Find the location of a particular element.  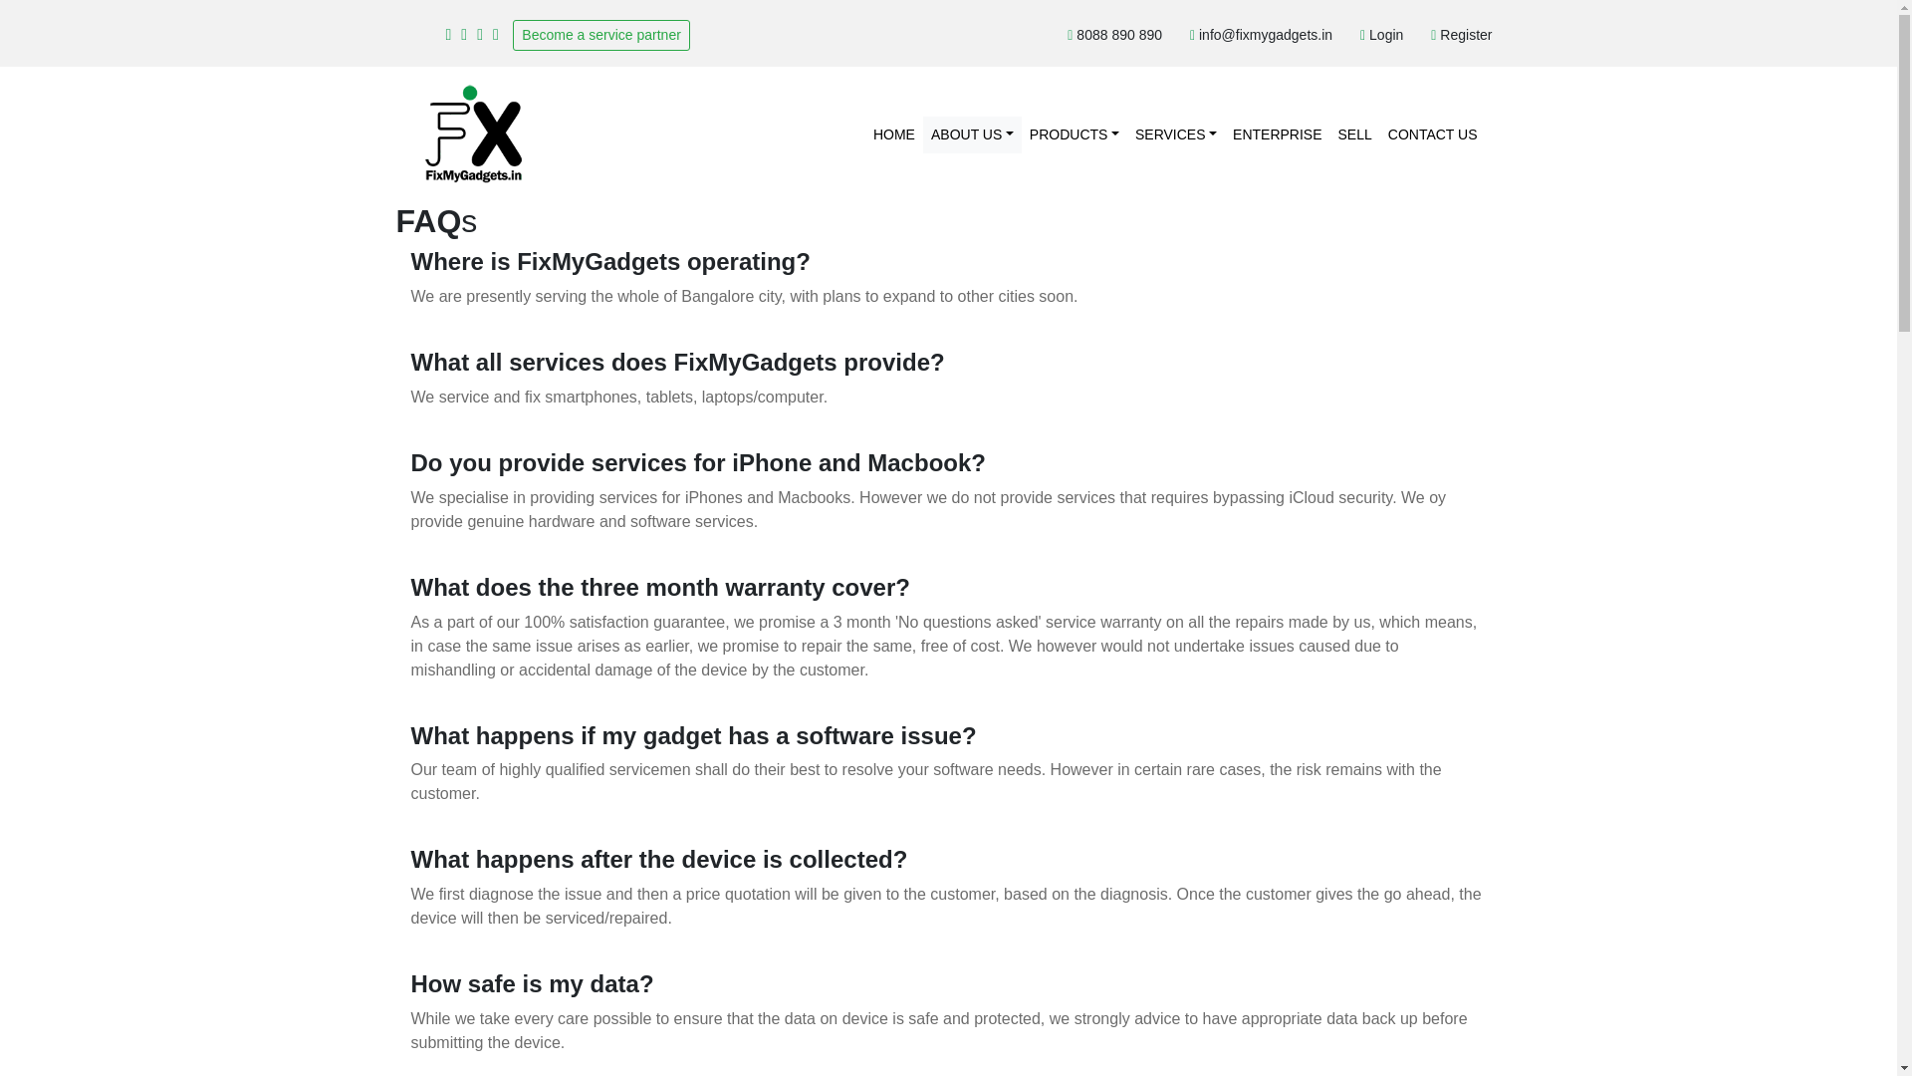

instagram is located at coordinates (496, 34).